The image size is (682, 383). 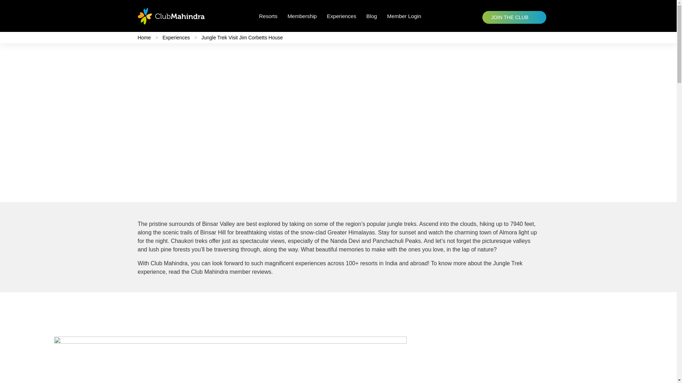 I want to click on Membership, so click(x=302, y=16).